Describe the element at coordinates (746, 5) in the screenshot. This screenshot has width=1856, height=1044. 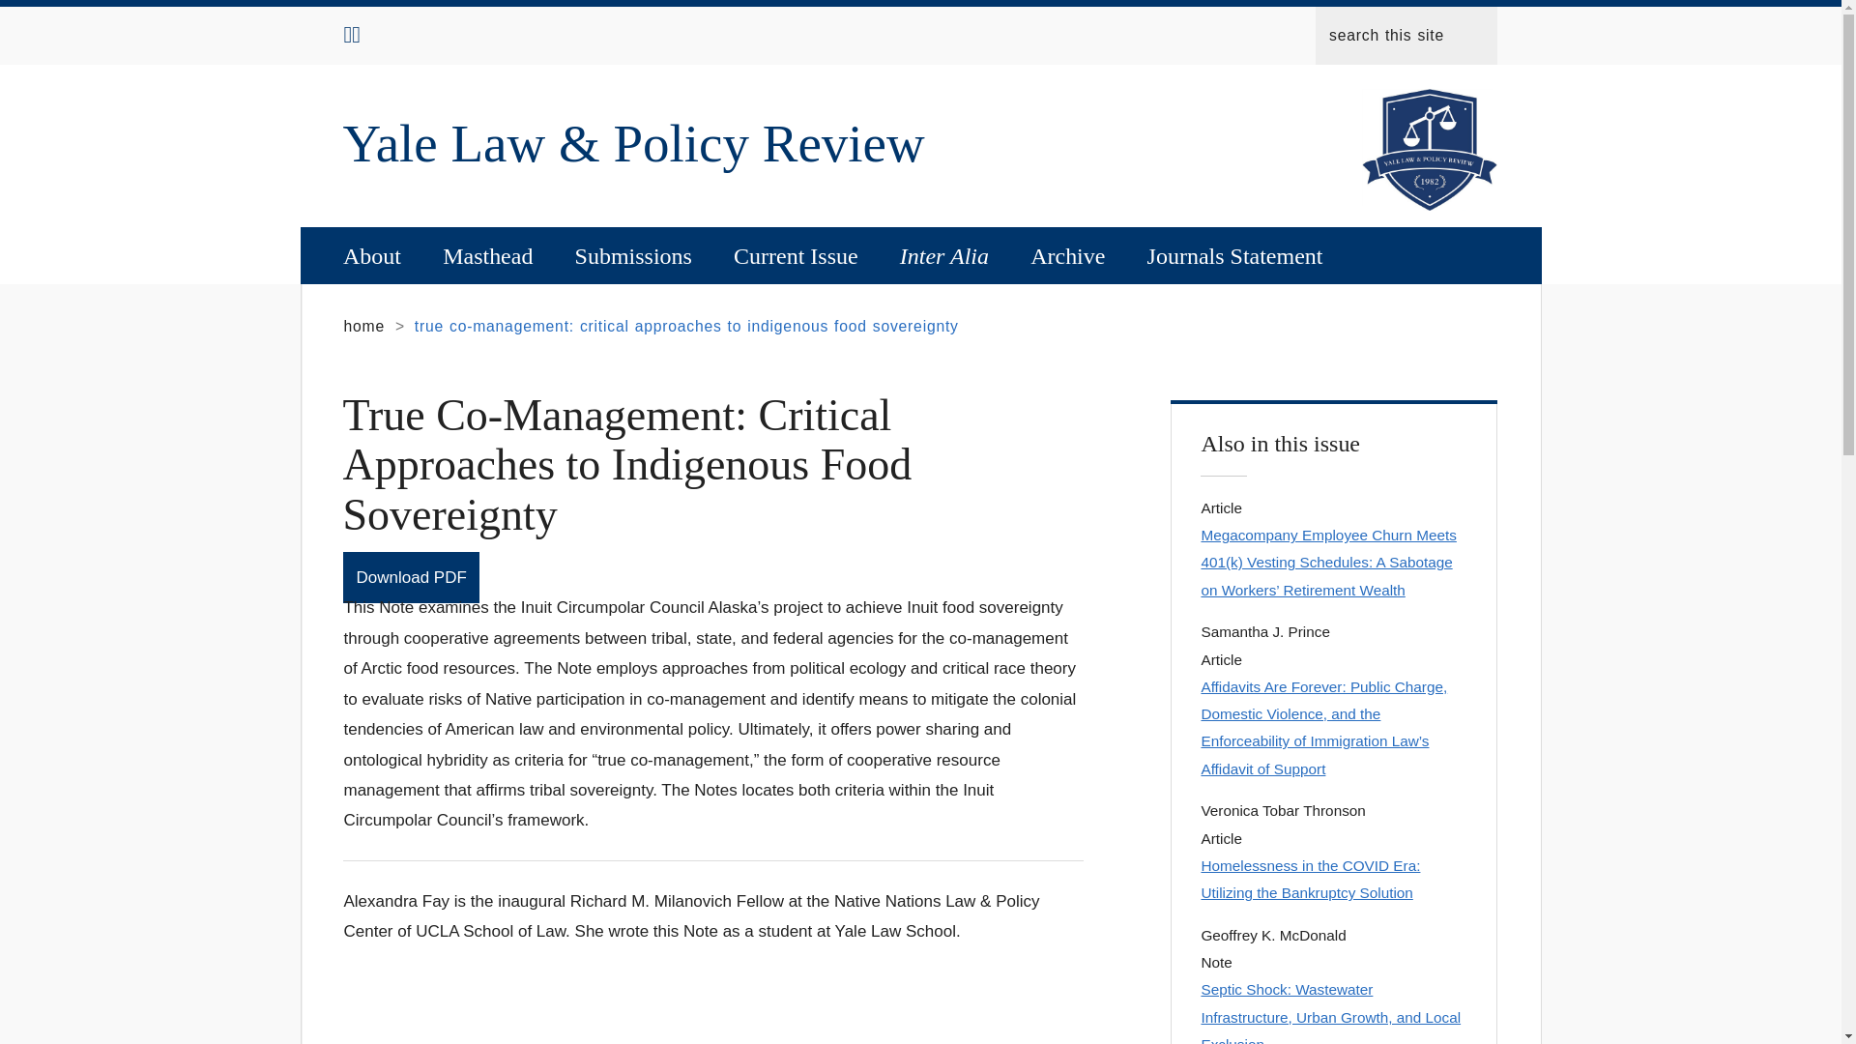
I see `Skip to main content` at that location.